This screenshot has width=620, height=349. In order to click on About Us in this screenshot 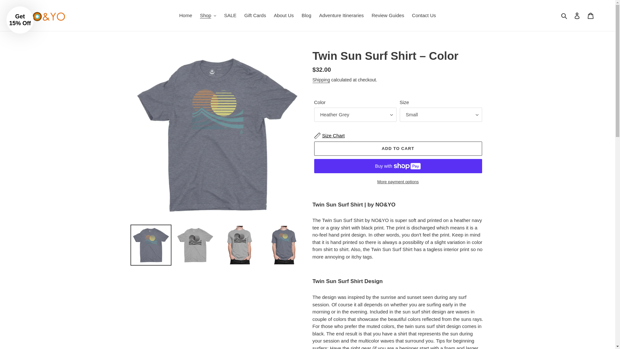, I will do `click(284, 16)`.